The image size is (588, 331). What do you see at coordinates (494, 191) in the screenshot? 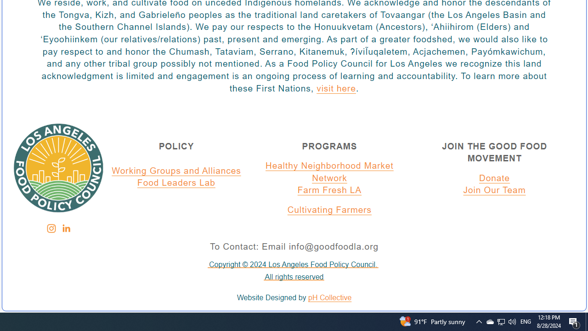
I see `Join Our Team` at bounding box center [494, 191].